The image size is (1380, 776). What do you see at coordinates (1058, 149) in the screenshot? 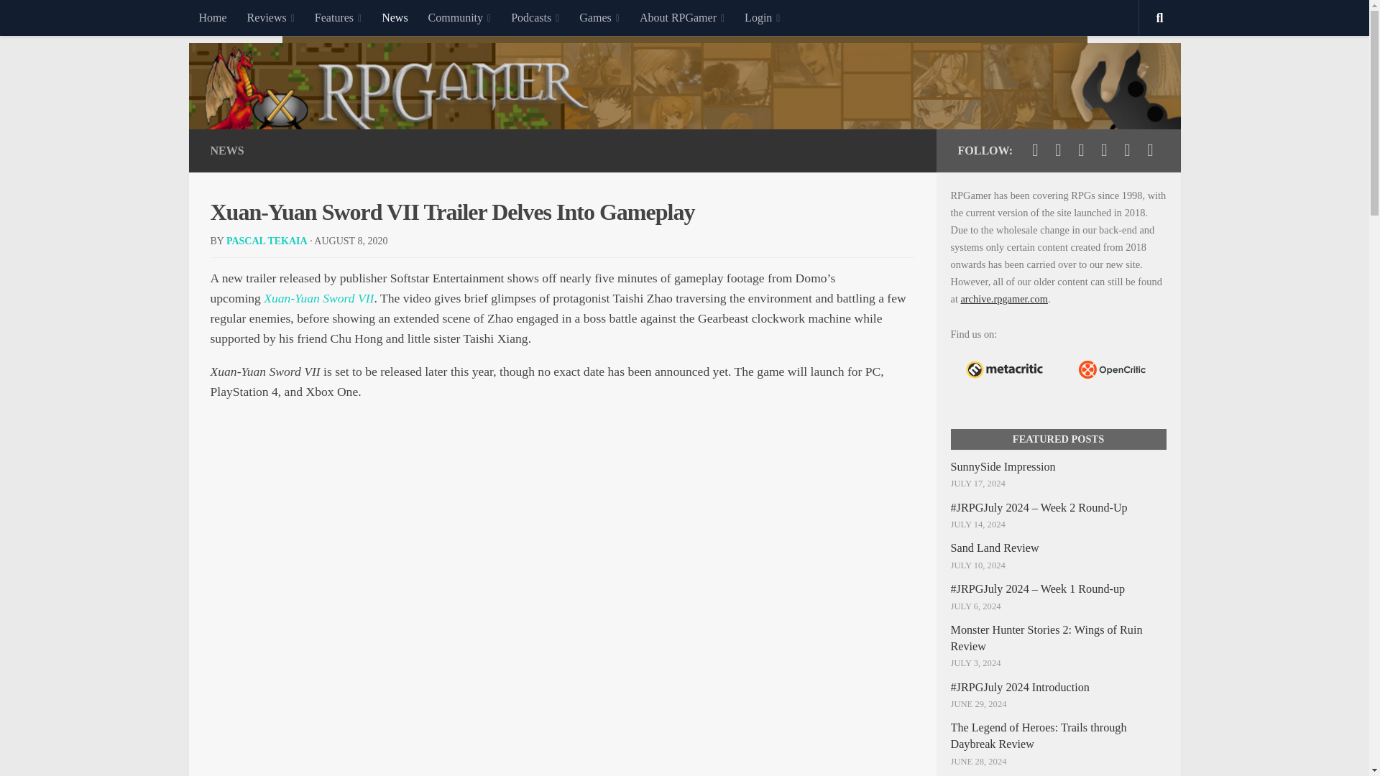
I see `Follow us on Facebook` at bounding box center [1058, 149].